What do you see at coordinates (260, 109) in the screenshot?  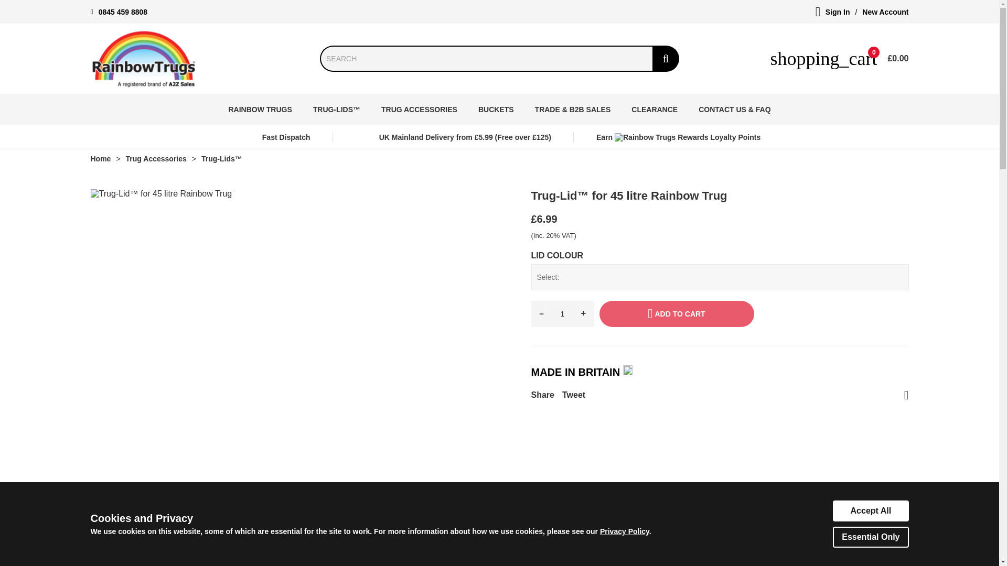 I see `RAINBOW TRUGS` at bounding box center [260, 109].